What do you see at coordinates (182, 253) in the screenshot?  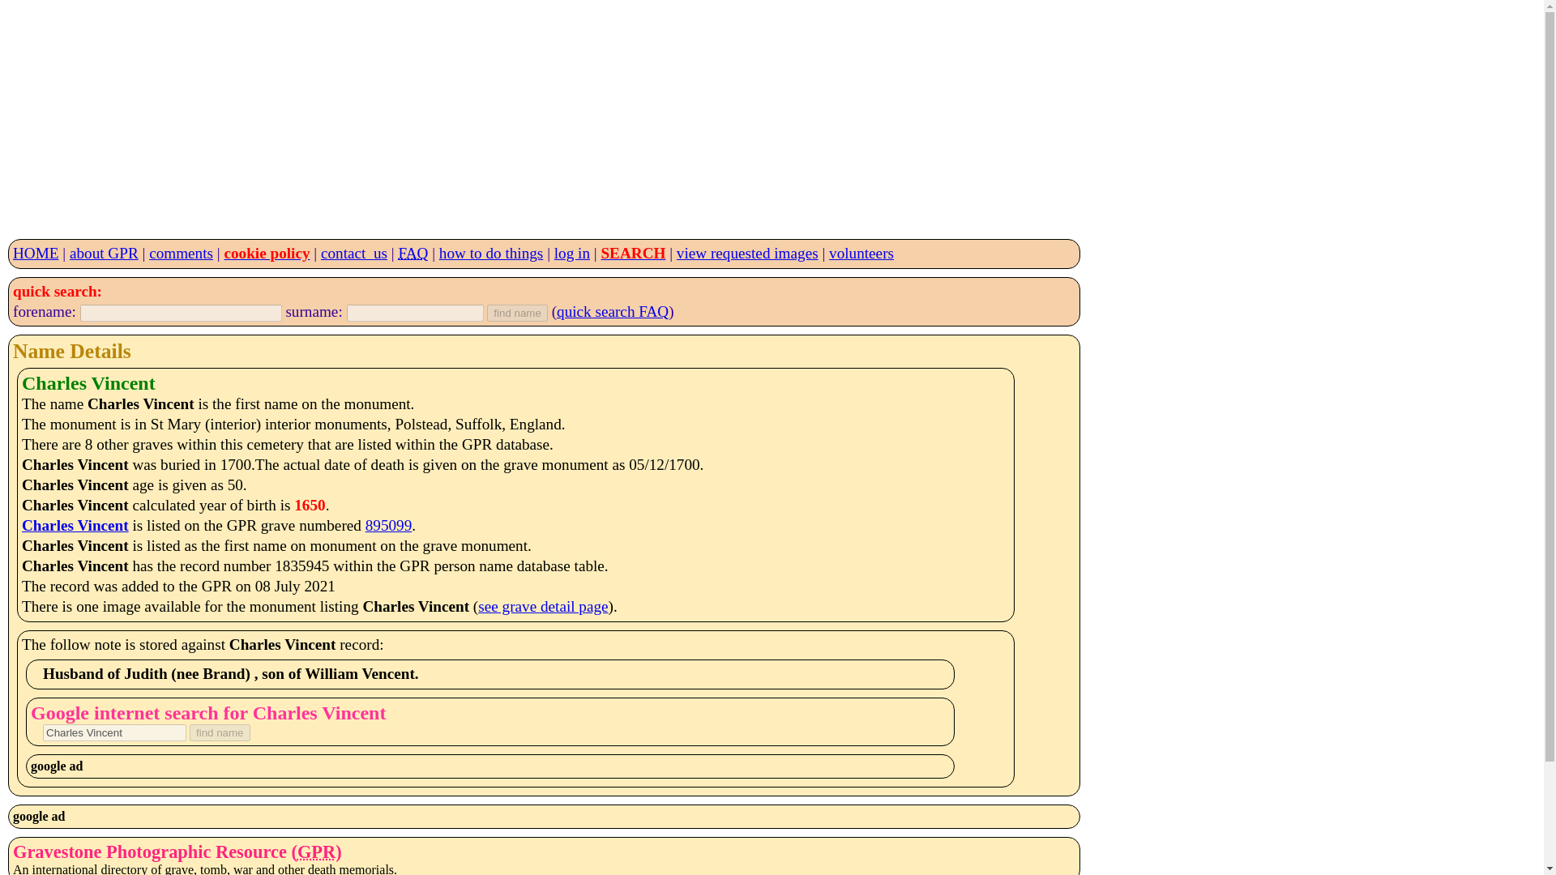 I see `comments` at bounding box center [182, 253].